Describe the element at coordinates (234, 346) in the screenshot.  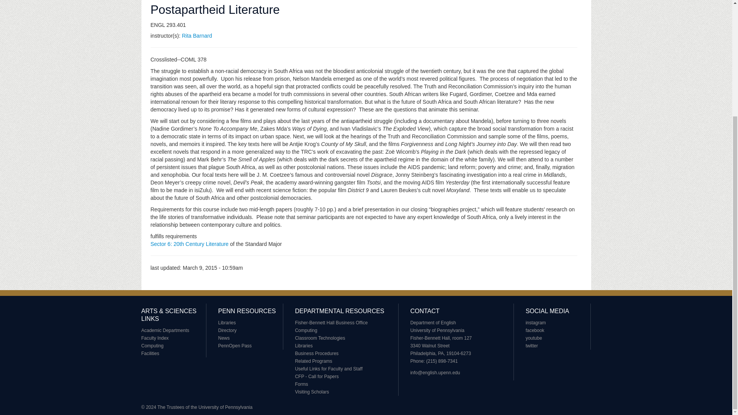
I see `PennOpen Pass` at that location.